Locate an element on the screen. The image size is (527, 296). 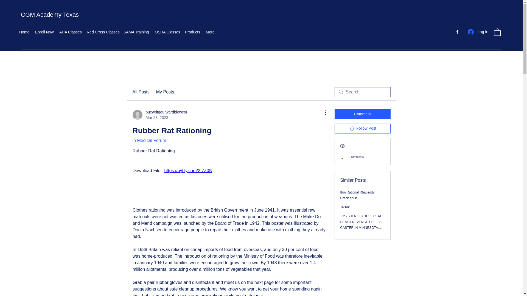
AHA Classes is located at coordinates (70, 32).